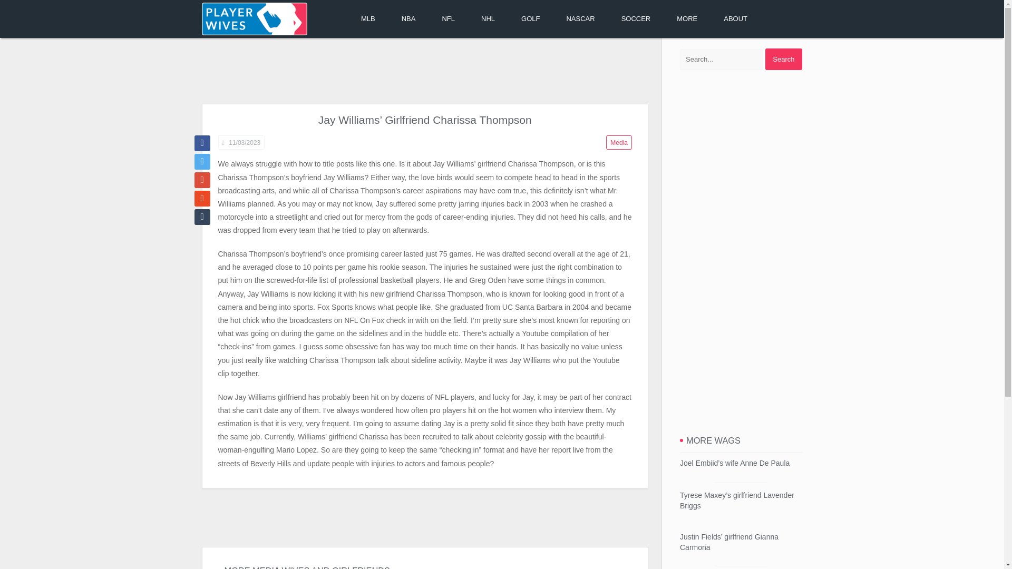  Describe the element at coordinates (580, 19) in the screenshot. I see `NASCAR Wives` at that location.